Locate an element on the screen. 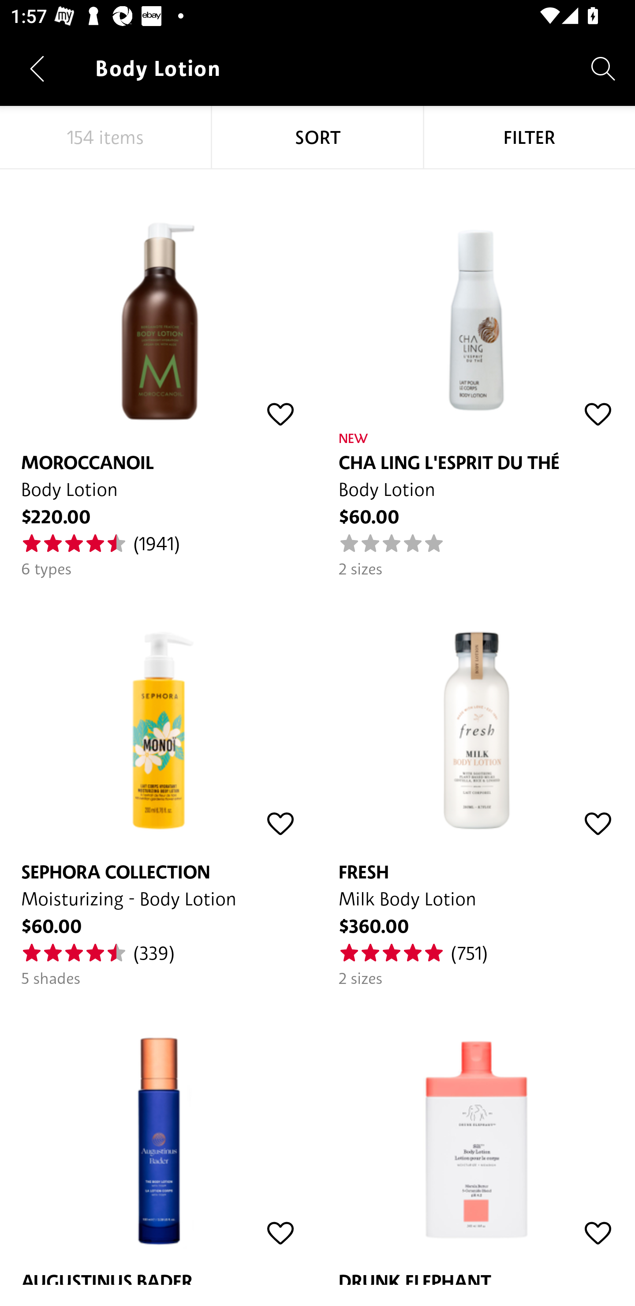 The height and width of the screenshot is (1306, 635). FRESH Milk Body Lotion $360.00 (751) 2 sizes is located at coordinates (476, 784).